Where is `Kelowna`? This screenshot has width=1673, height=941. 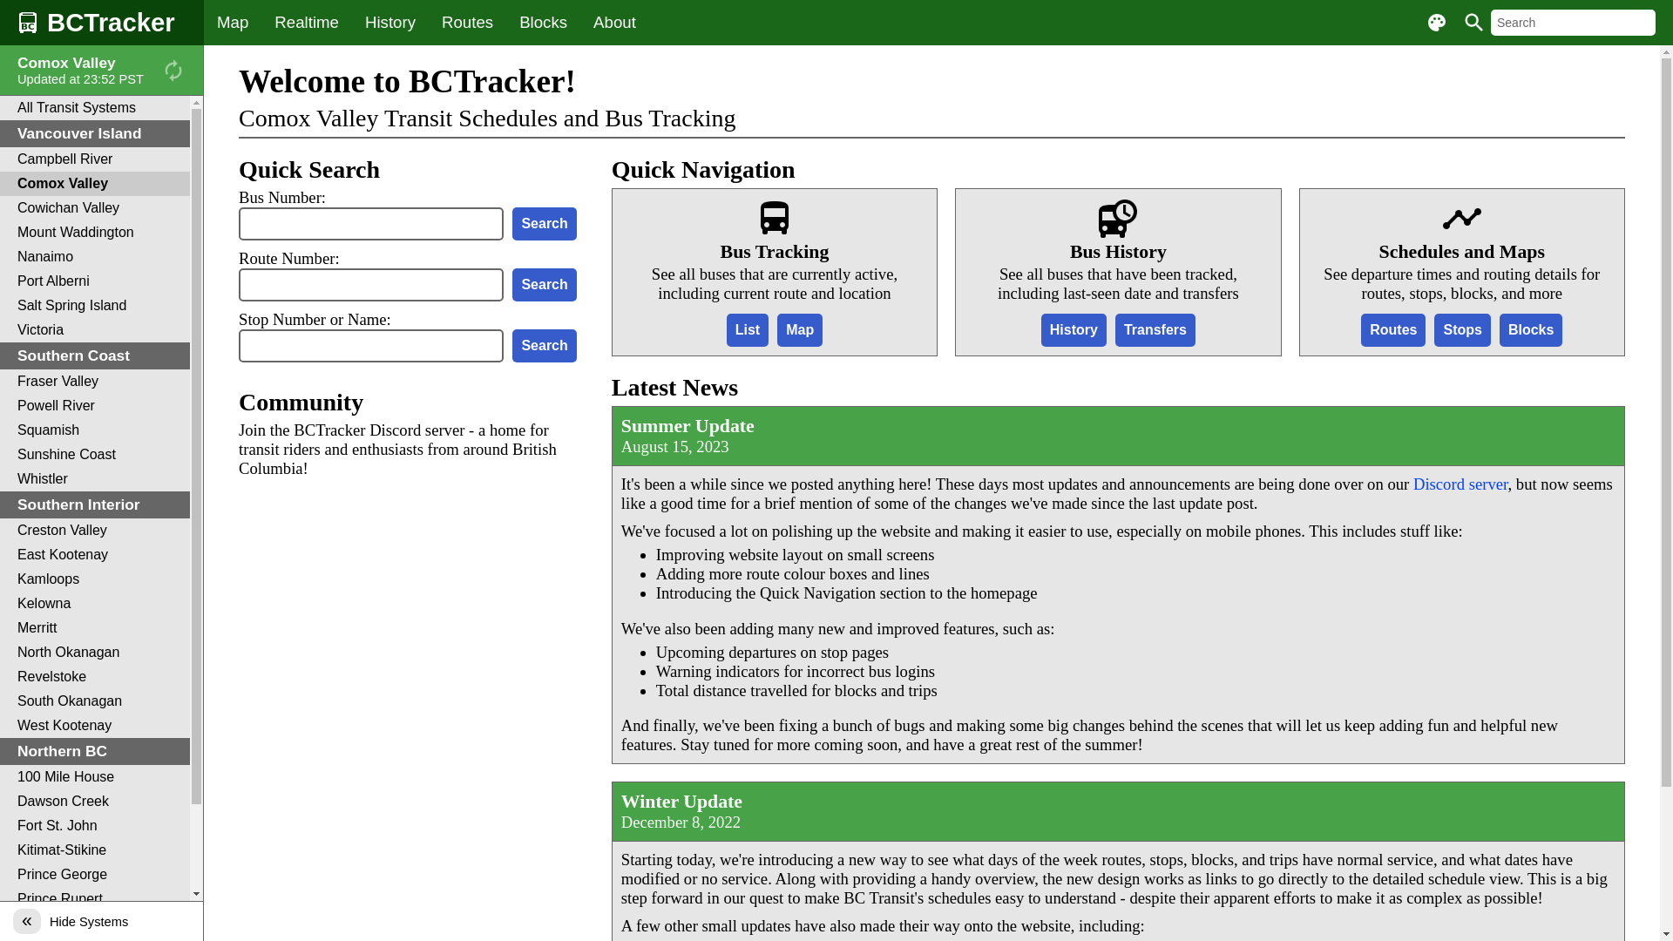
Kelowna is located at coordinates (95, 604).